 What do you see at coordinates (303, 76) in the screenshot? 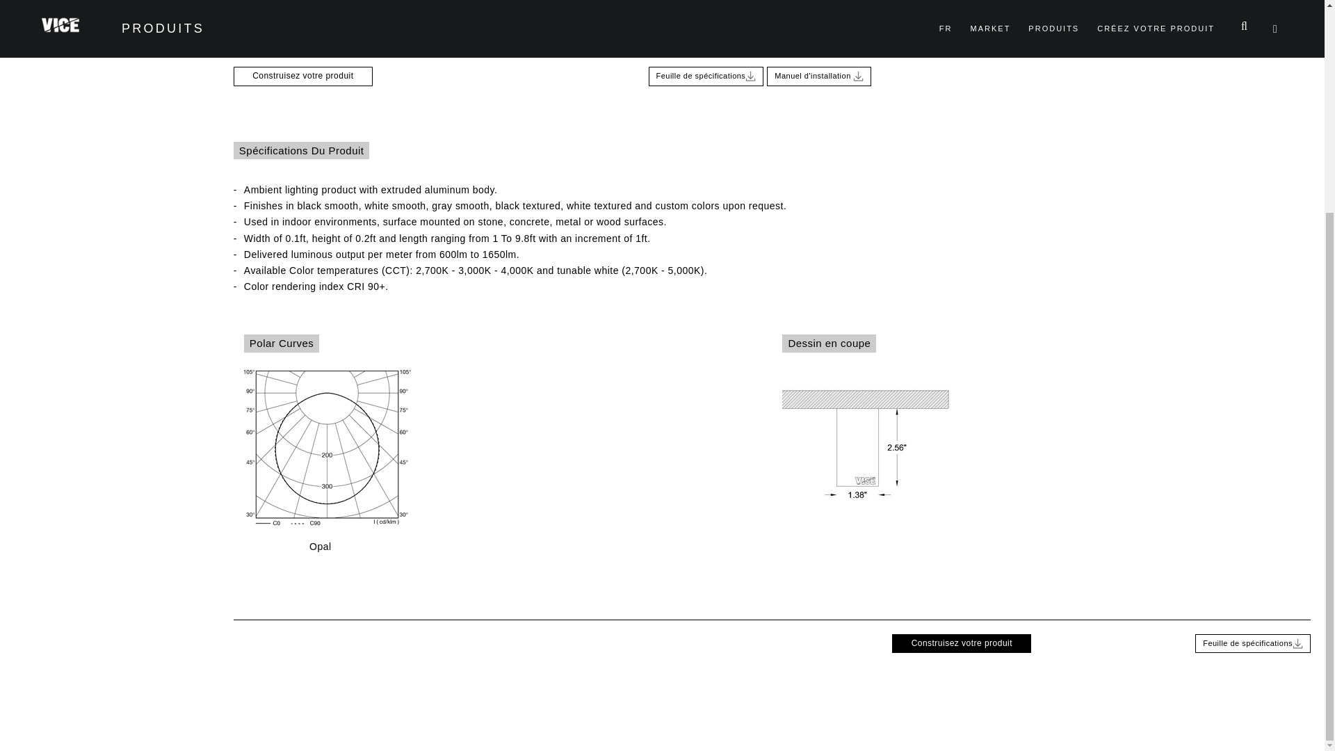
I see `Construisez votre produit` at bounding box center [303, 76].